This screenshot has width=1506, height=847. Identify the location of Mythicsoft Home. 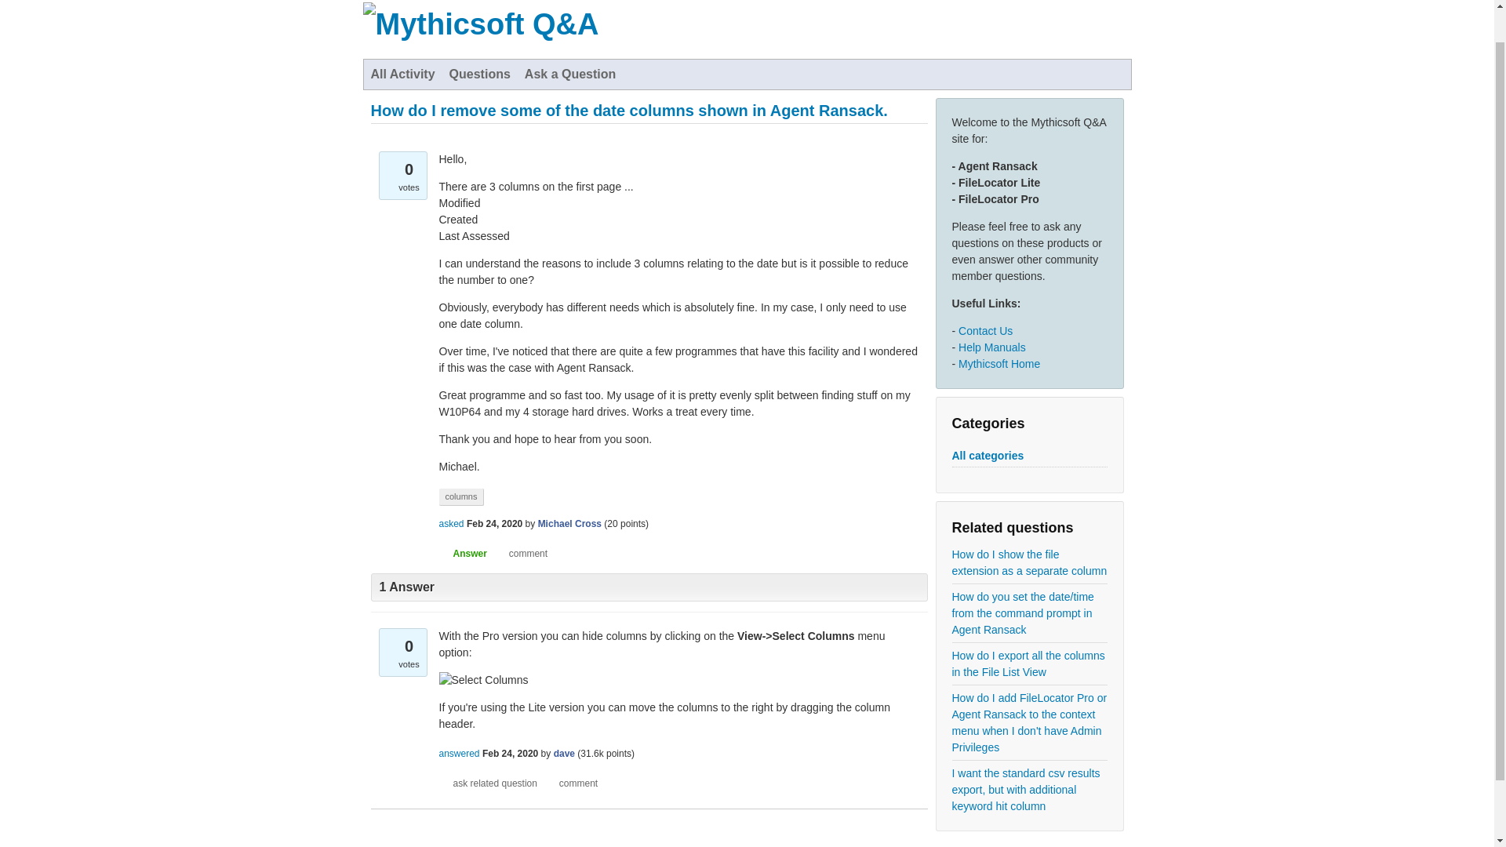
(999, 363).